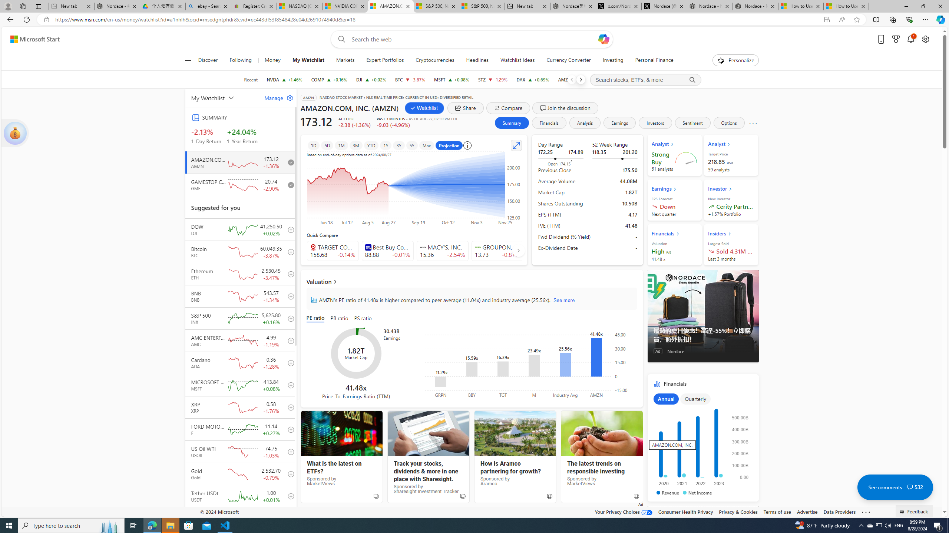 The image size is (949, 533). What do you see at coordinates (493, 80) in the screenshot?
I see `STZ CONSTELLATION BRANDS, INC. decrease 239.98 -3.13 -1.29%` at bounding box center [493, 80].